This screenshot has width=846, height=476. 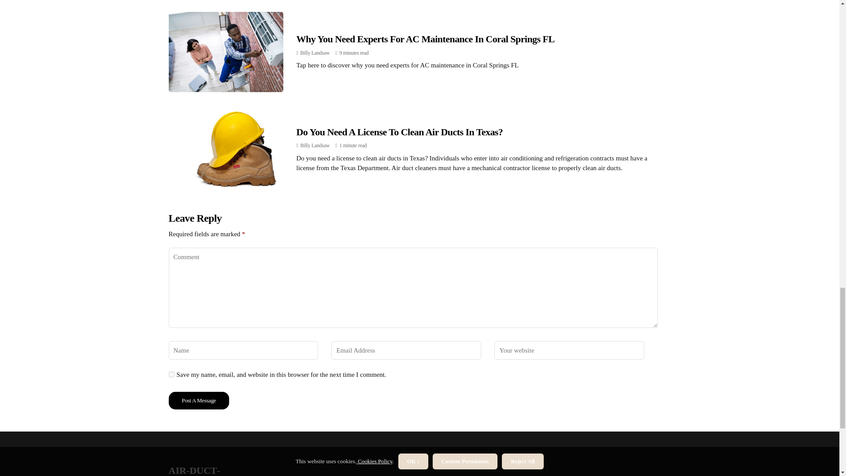 I want to click on Billy Landsaw, so click(x=315, y=145).